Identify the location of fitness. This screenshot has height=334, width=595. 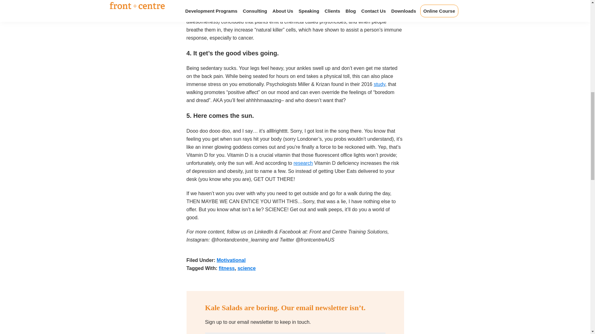
(227, 268).